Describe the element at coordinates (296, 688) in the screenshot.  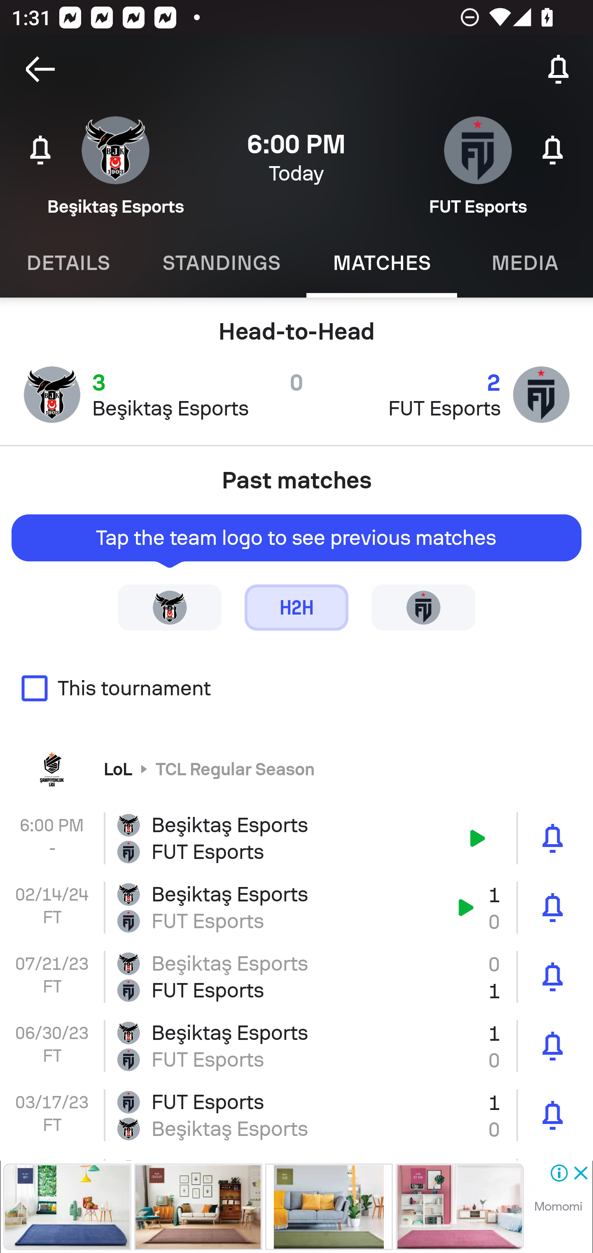
I see `This tournament` at that location.